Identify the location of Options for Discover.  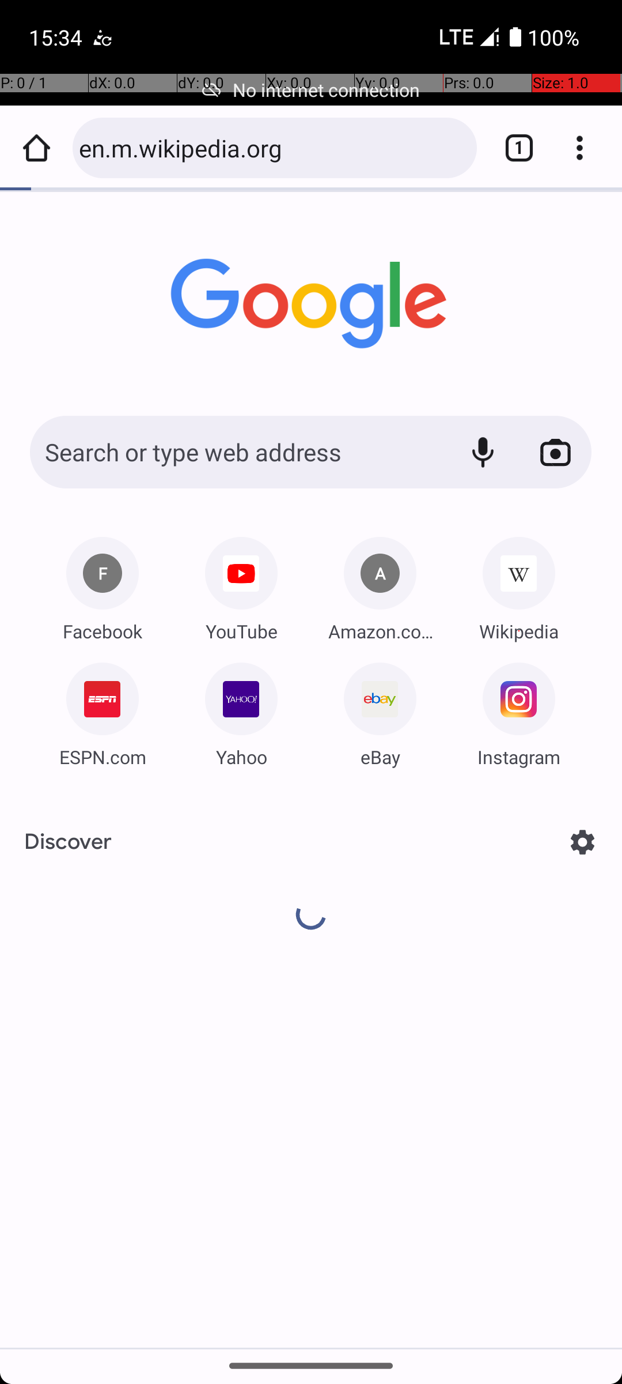
(583, 842).